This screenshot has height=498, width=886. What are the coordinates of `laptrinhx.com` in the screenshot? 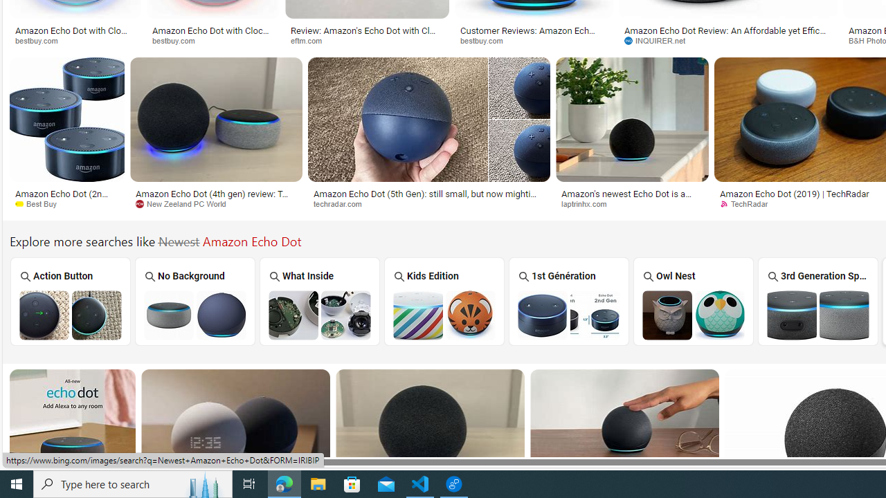 It's located at (633, 204).